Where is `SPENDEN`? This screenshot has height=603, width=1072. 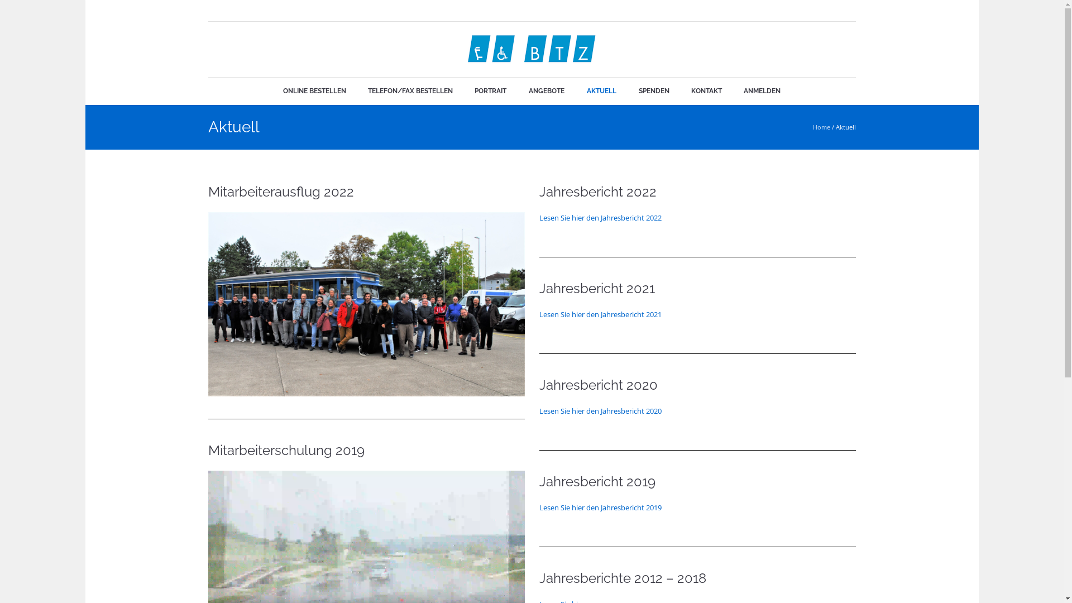 SPENDEN is located at coordinates (654, 91).